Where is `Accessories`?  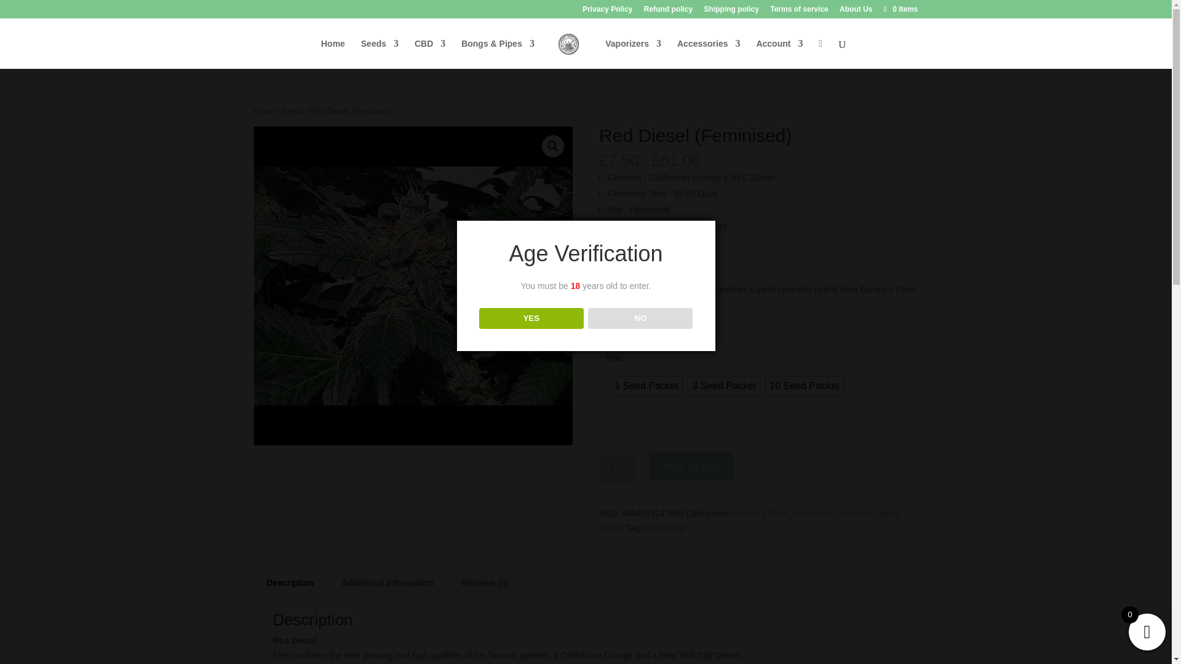
Accessories is located at coordinates (709, 53).